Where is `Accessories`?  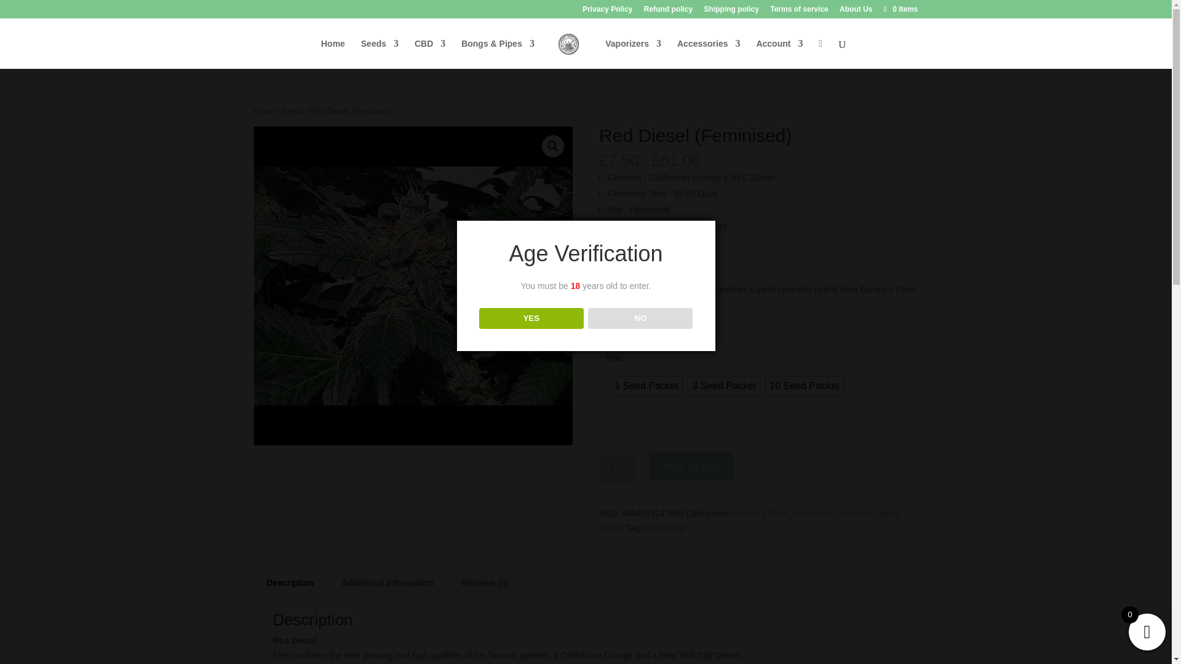
Accessories is located at coordinates (709, 53).